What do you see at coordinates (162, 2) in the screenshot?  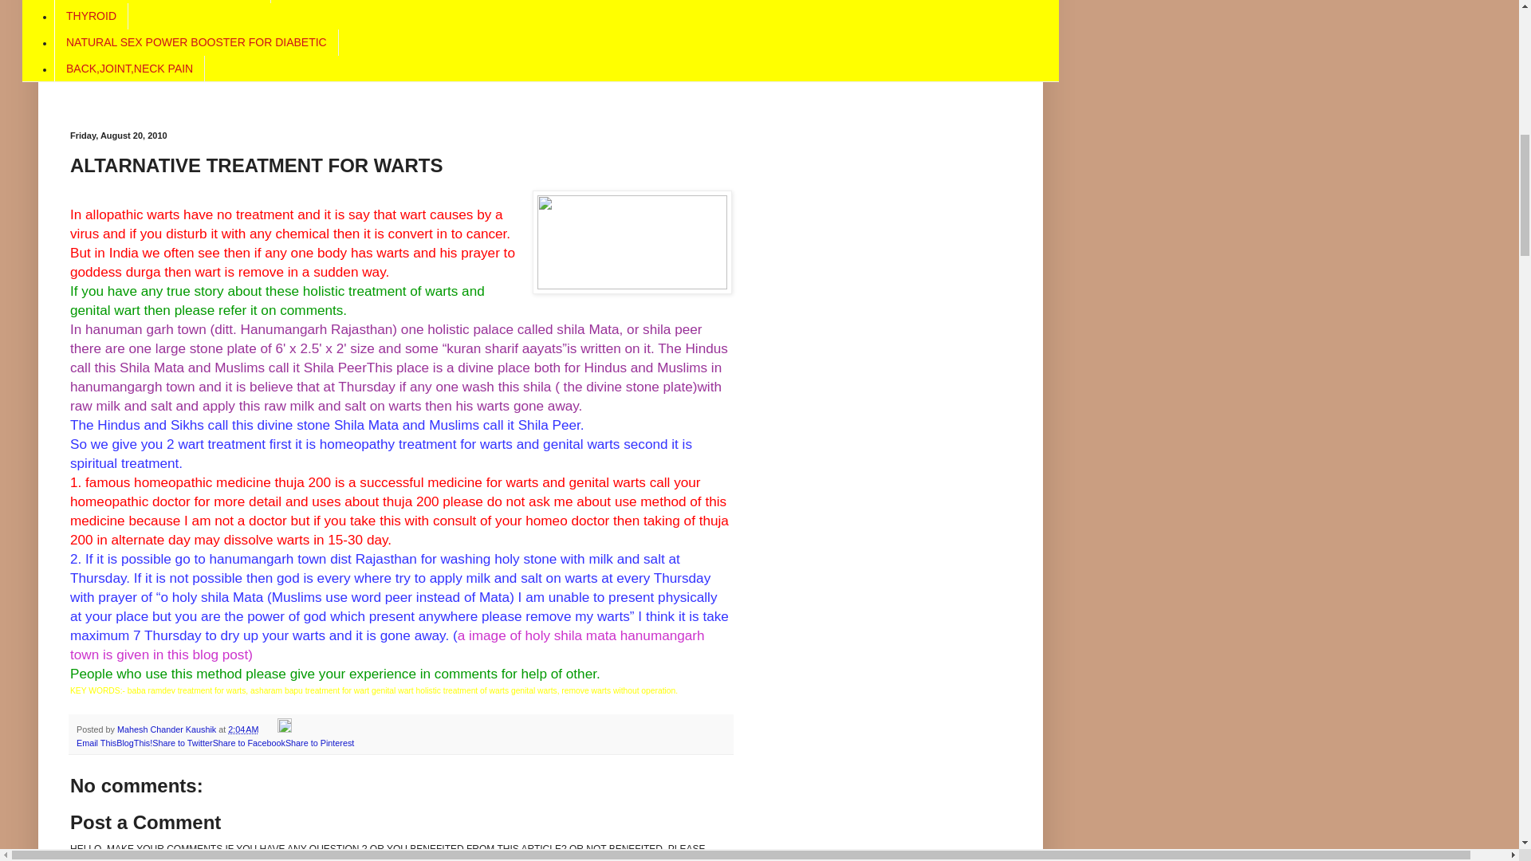 I see `ASARAM BAPU HERBAL MEDICINES` at bounding box center [162, 2].